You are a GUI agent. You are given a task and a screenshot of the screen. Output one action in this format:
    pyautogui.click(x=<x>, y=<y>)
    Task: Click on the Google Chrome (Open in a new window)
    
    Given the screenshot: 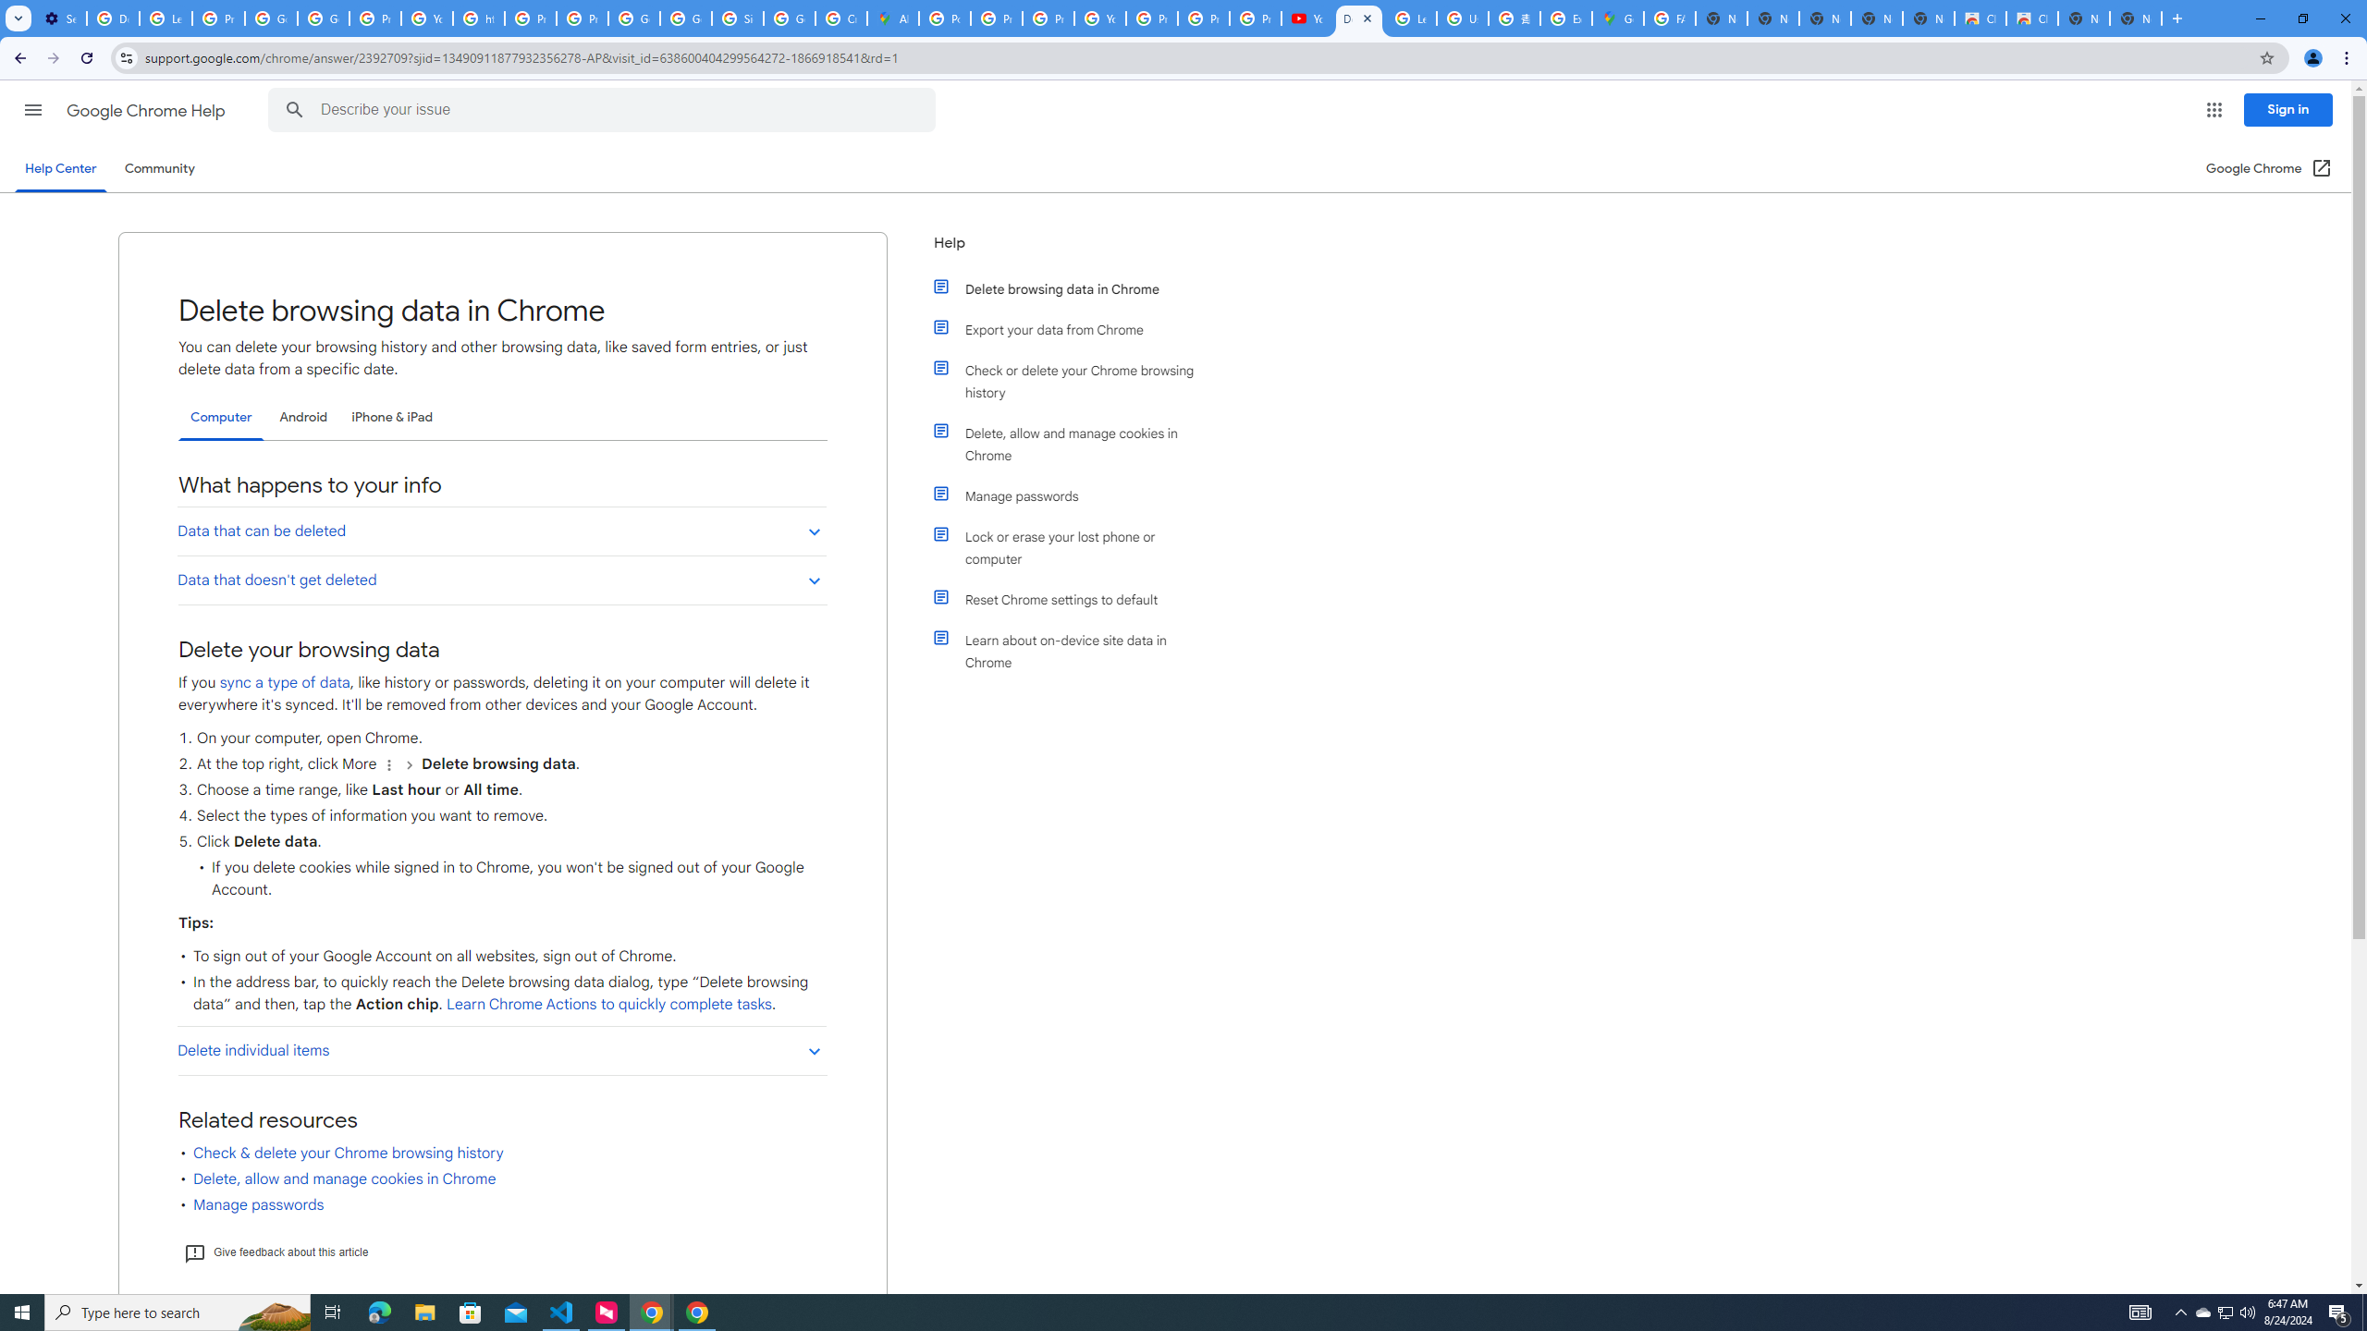 What is the action you would take?
    pyautogui.click(x=2269, y=168)
    